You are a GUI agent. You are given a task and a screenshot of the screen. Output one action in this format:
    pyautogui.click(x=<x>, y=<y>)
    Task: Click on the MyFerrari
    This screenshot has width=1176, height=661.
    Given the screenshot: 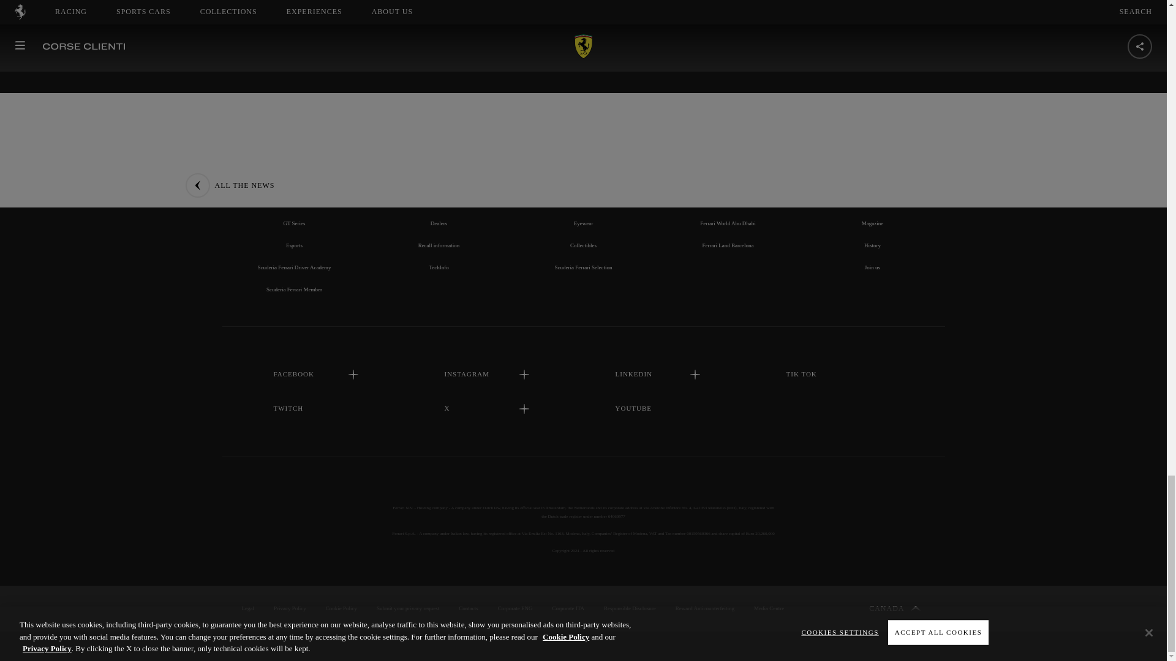 What is the action you would take?
    pyautogui.click(x=439, y=179)
    